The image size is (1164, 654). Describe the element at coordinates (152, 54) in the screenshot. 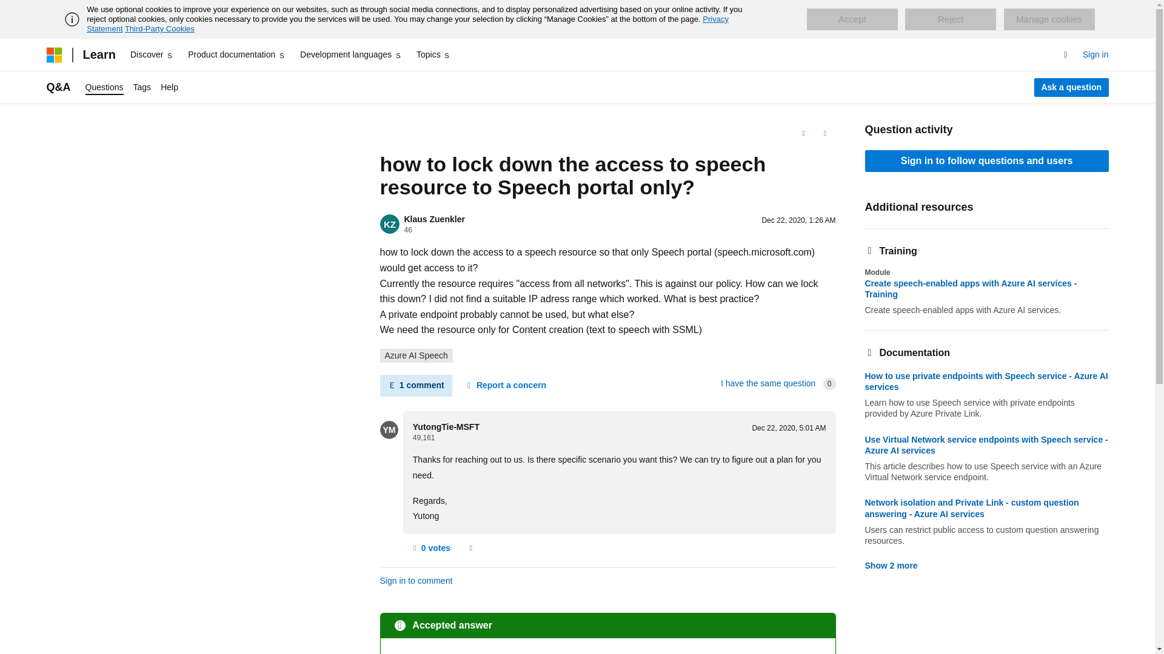

I see `Discover` at that location.